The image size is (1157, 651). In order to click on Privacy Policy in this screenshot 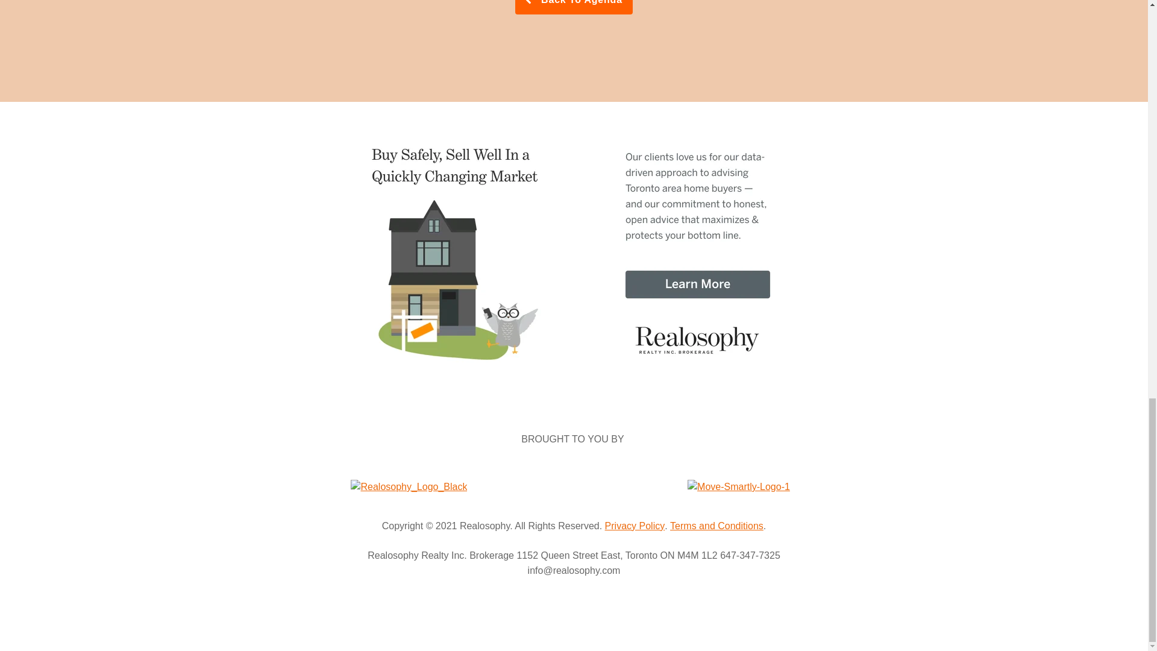, I will do `click(635, 526)`.